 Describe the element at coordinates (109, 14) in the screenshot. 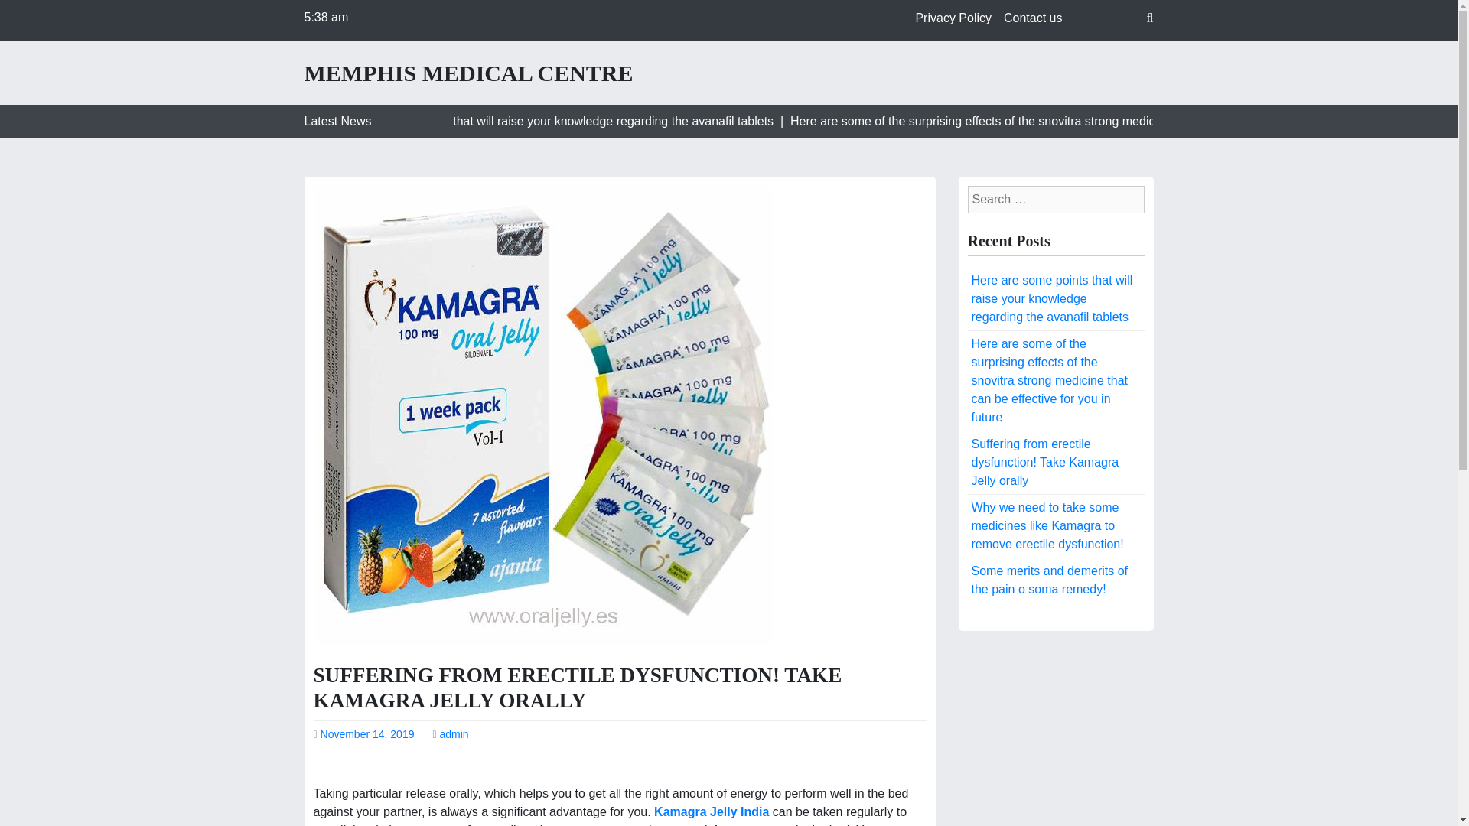

I see `Search` at that location.